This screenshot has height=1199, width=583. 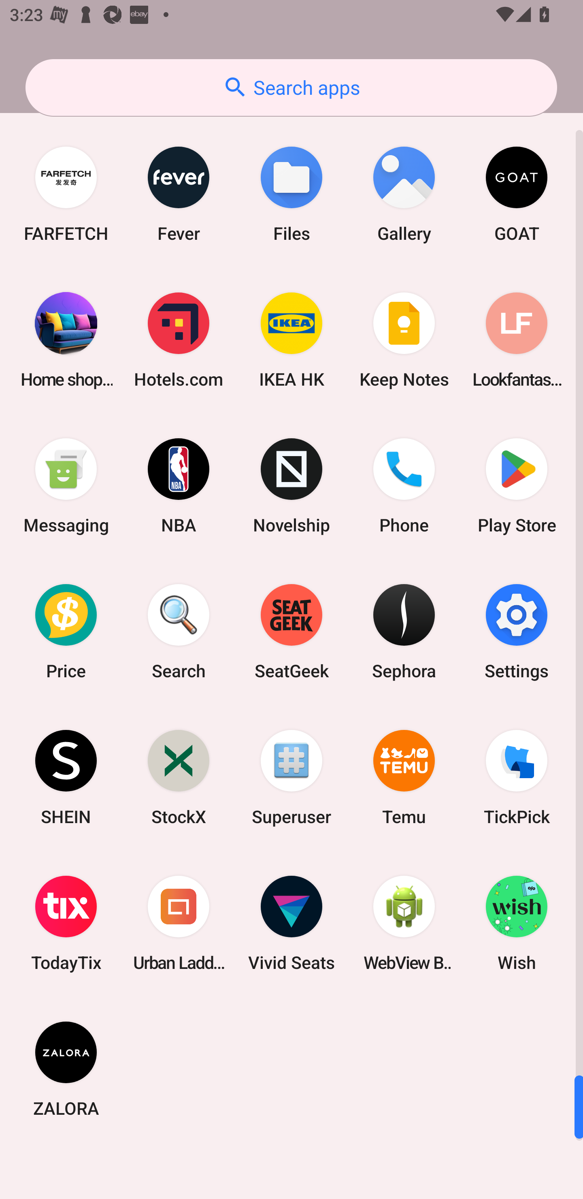 I want to click on Gallery, so click(x=404, y=194).